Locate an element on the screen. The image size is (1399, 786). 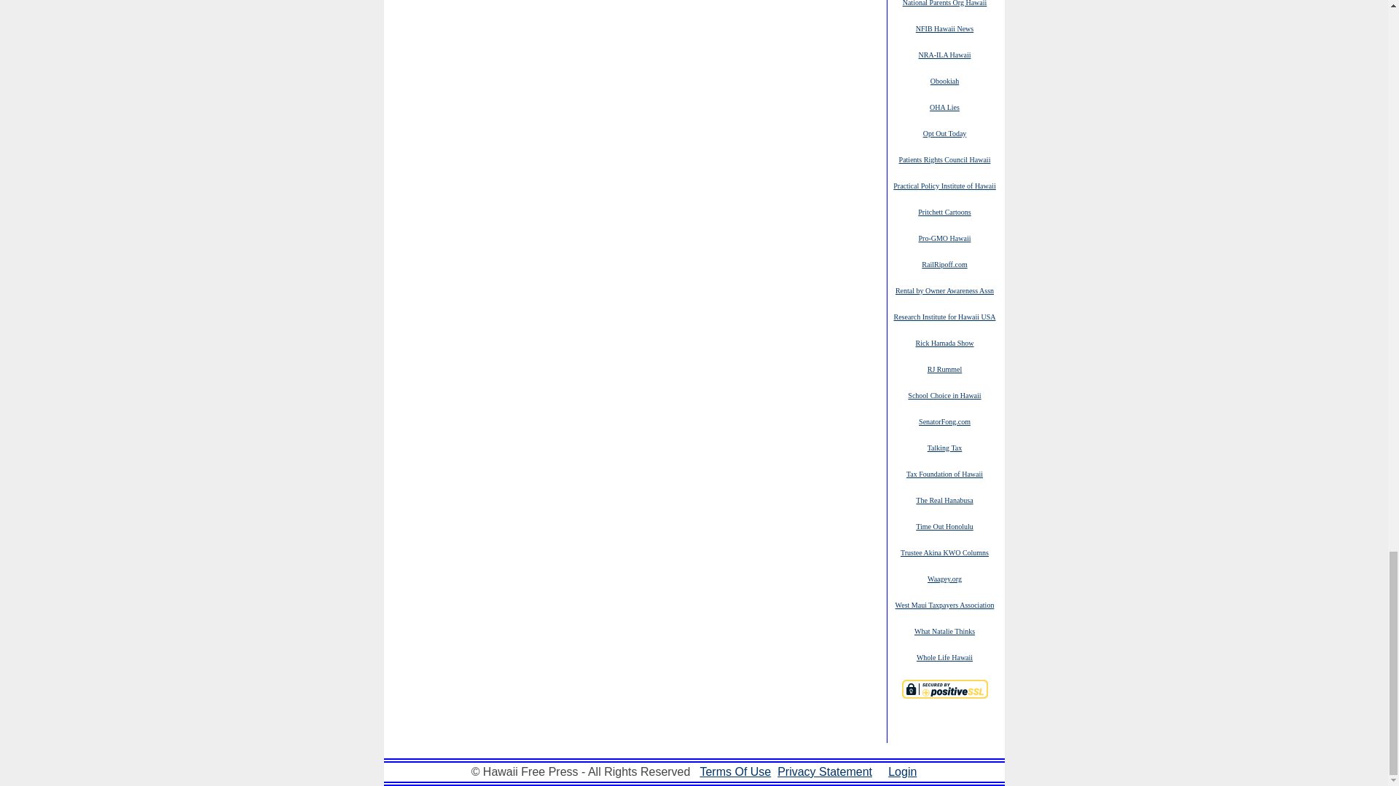
Login is located at coordinates (902, 771).